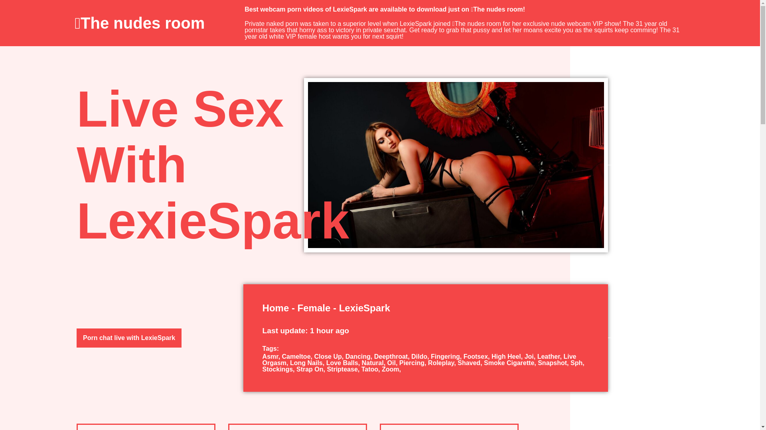  What do you see at coordinates (551, 356) in the screenshot?
I see `Leather` at bounding box center [551, 356].